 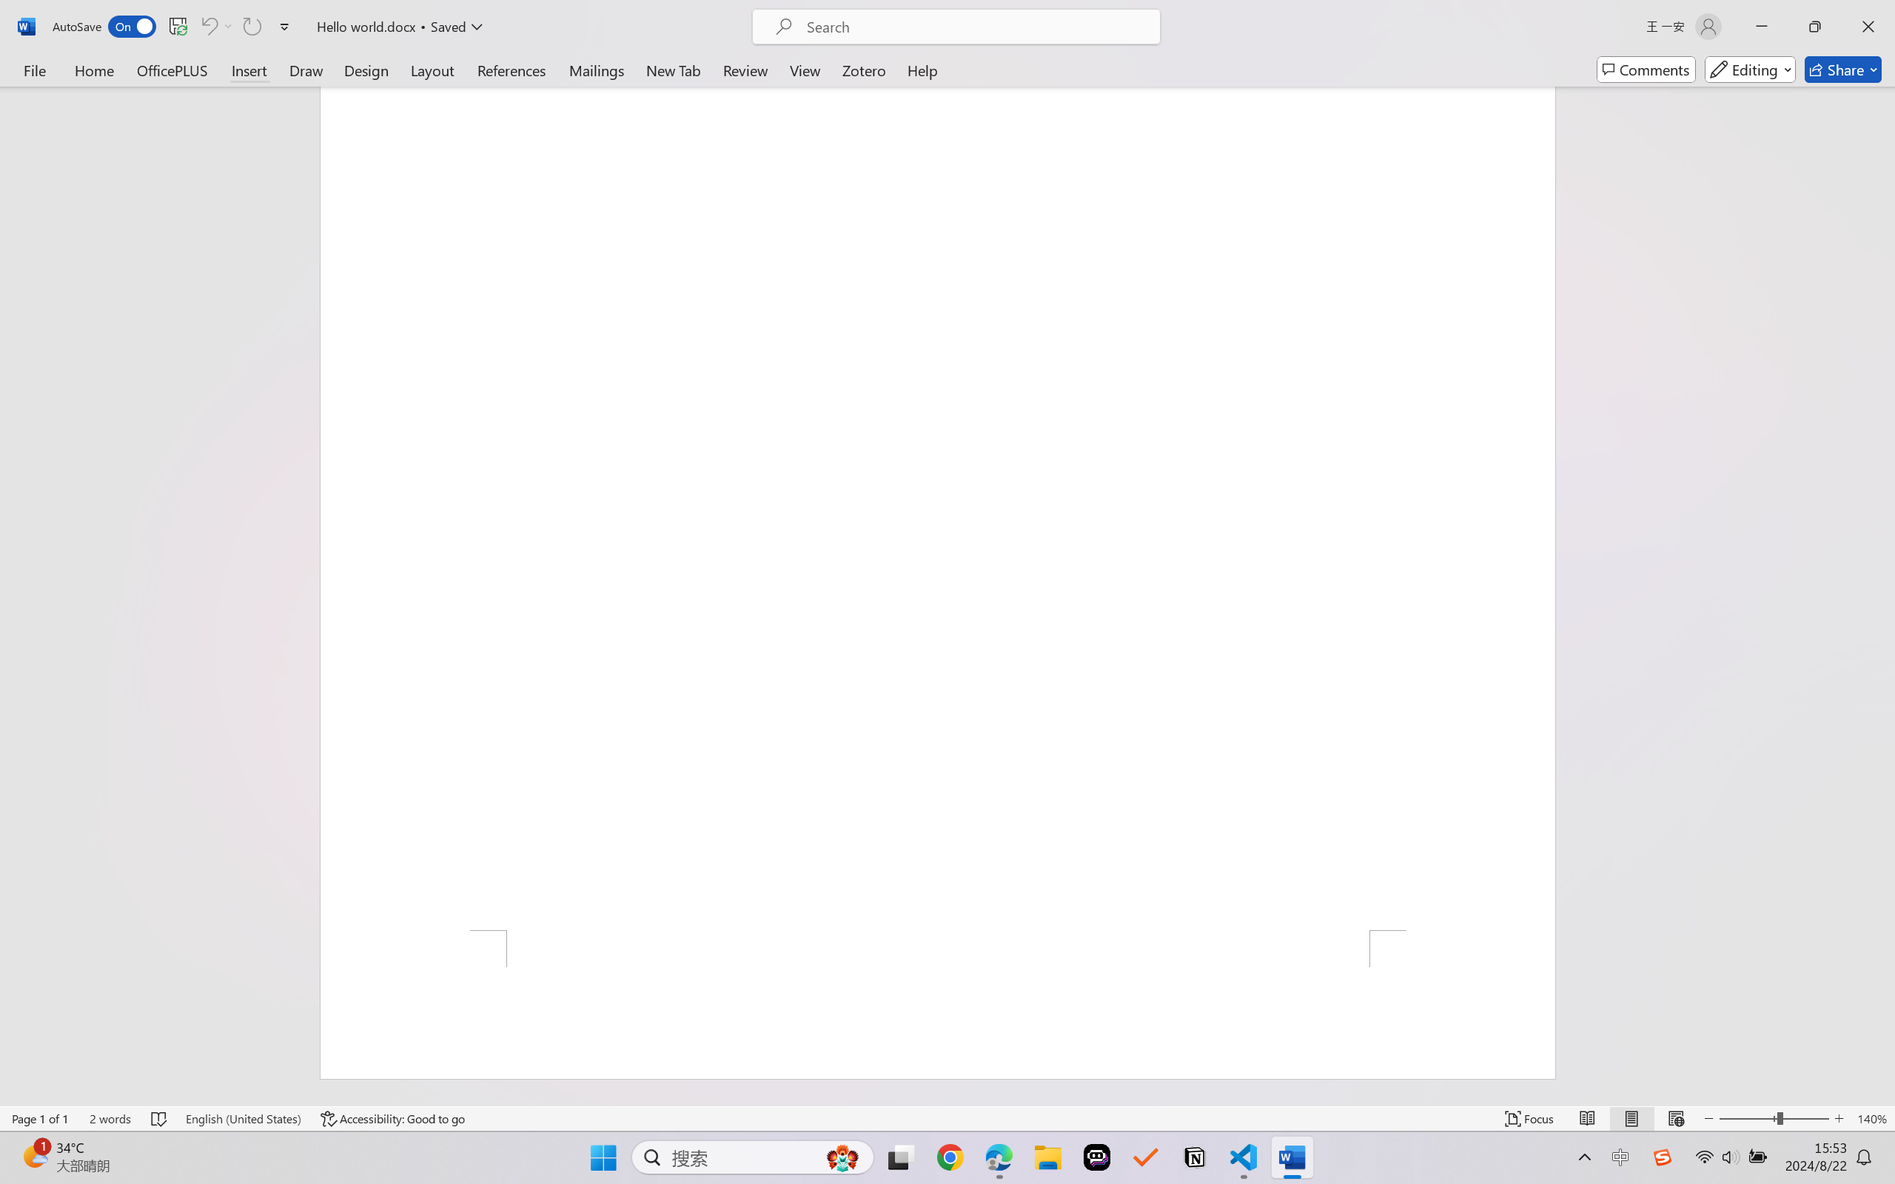 I want to click on Zoom In, so click(x=1839, y=1119).